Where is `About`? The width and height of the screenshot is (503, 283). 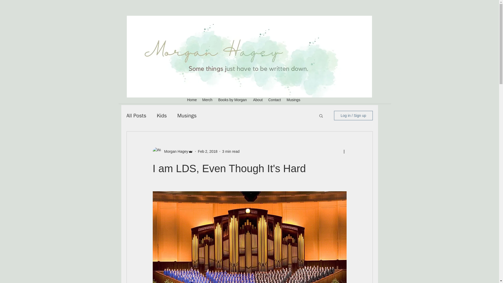
About is located at coordinates (258, 100).